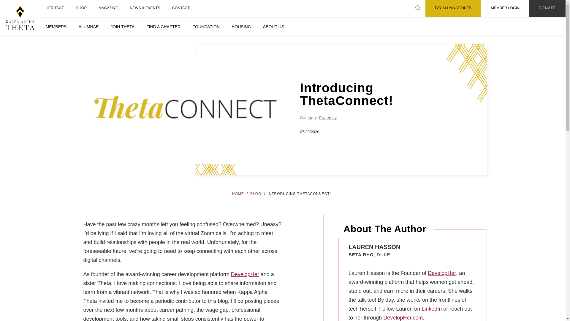 This screenshot has height=321, width=570. I want to click on HOUSING, so click(242, 26).